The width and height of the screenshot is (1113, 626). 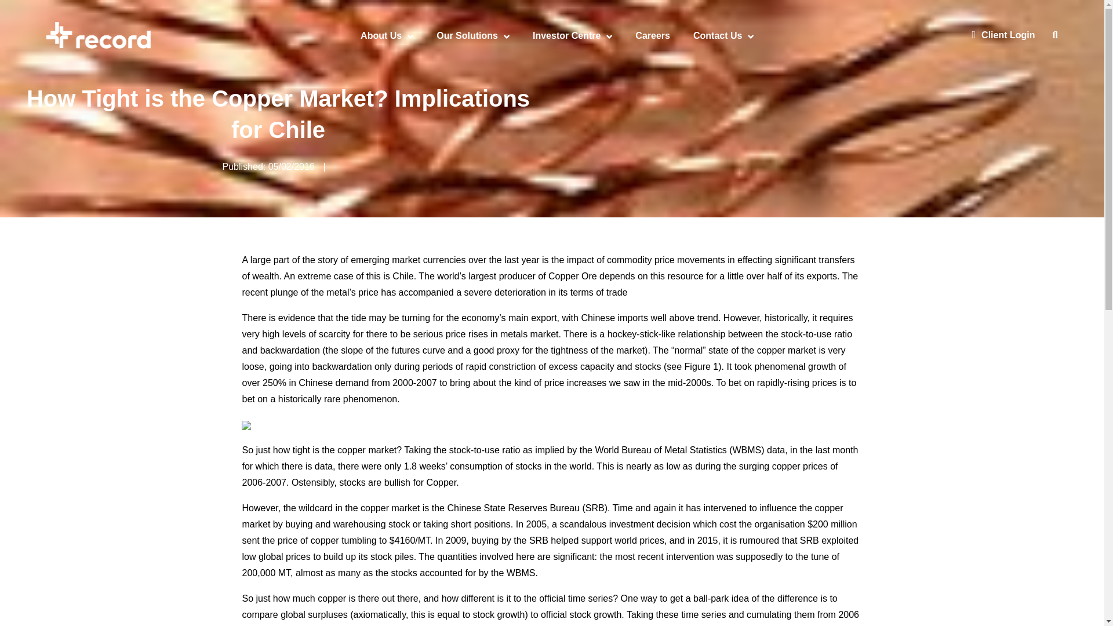 I want to click on Our Solutions, so click(x=467, y=35).